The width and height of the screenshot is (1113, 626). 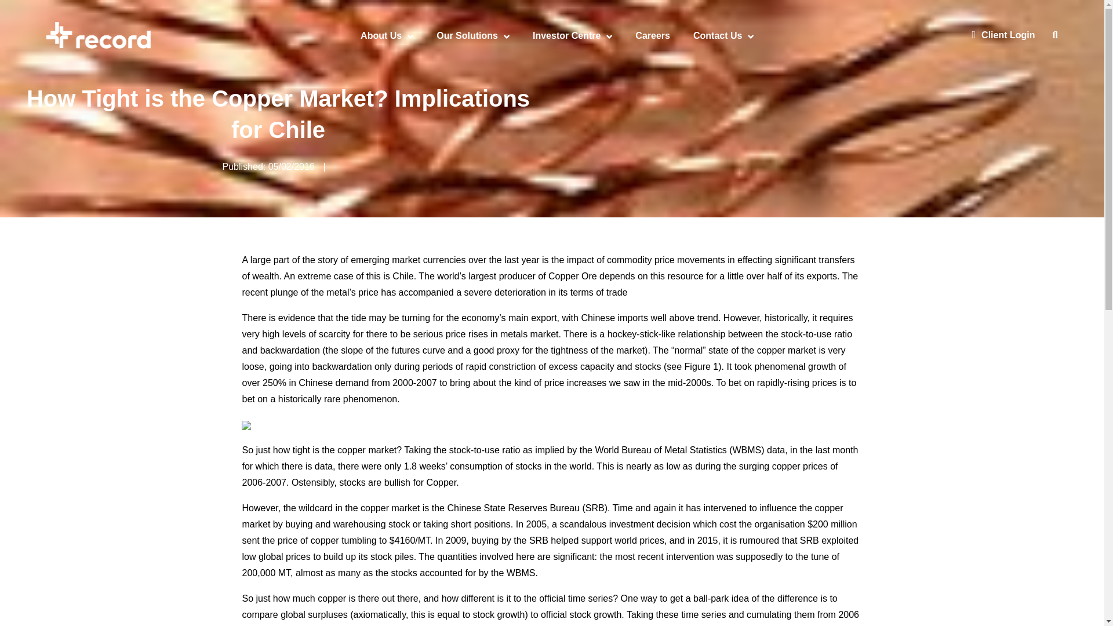 I want to click on Our Solutions, so click(x=467, y=35).